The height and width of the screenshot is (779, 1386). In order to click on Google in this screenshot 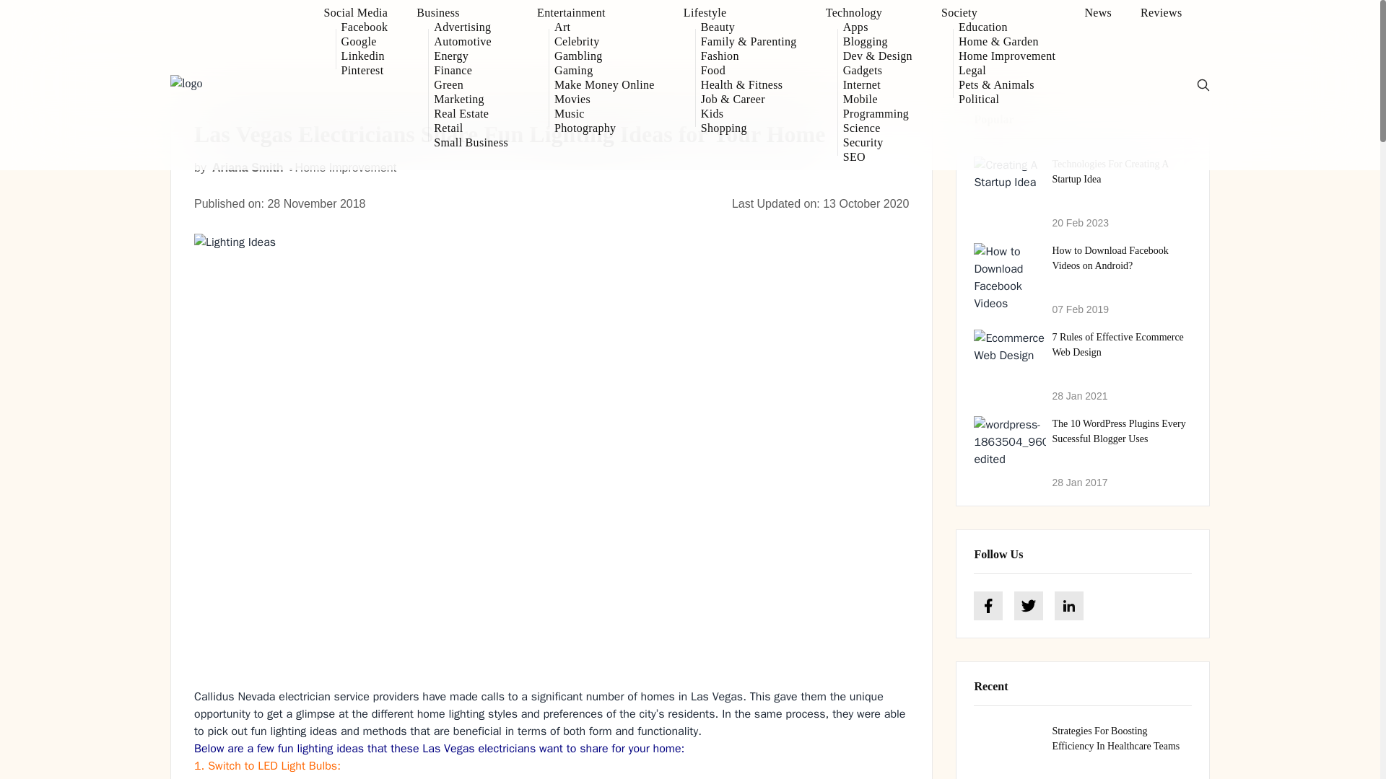, I will do `click(364, 42)`.